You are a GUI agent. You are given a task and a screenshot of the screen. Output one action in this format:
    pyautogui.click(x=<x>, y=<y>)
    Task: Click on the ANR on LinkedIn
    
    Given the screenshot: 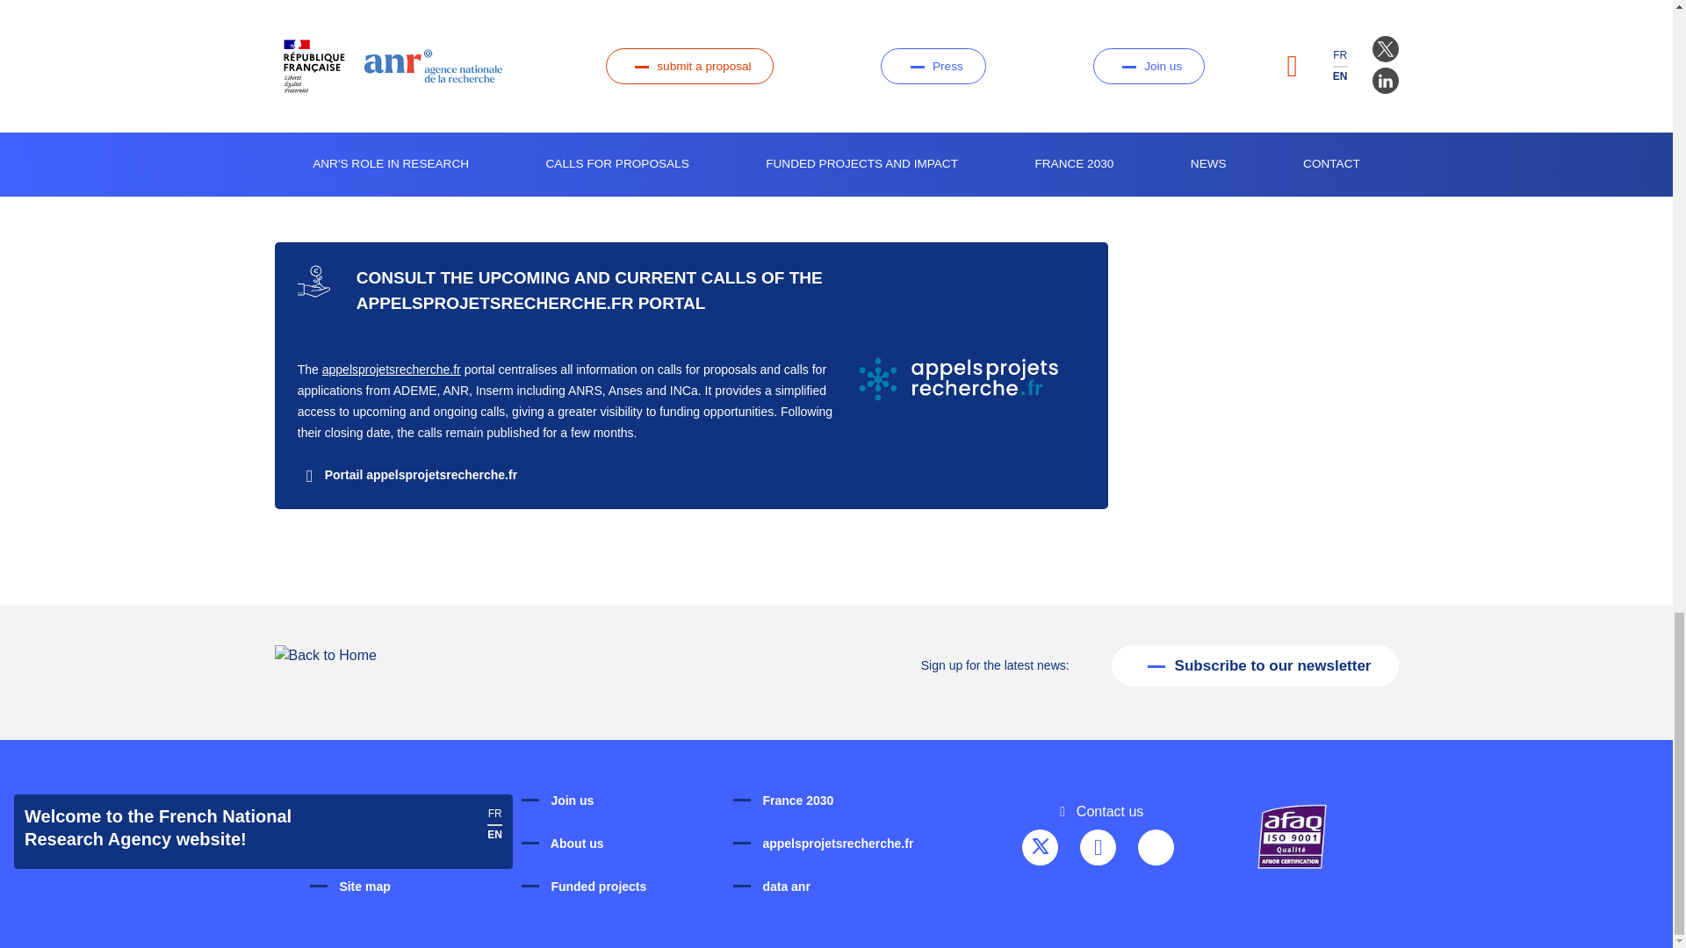 What is the action you would take?
    pyautogui.click(x=1098, y=848)
    